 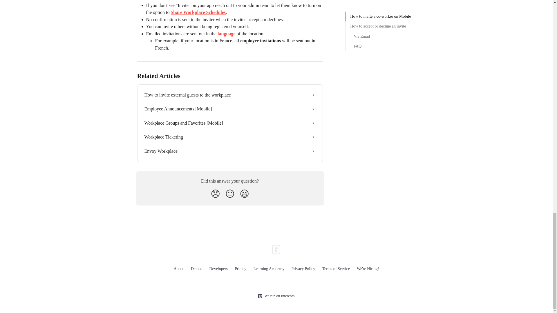 I want to click on Pricing, so click(x=240, y=269).